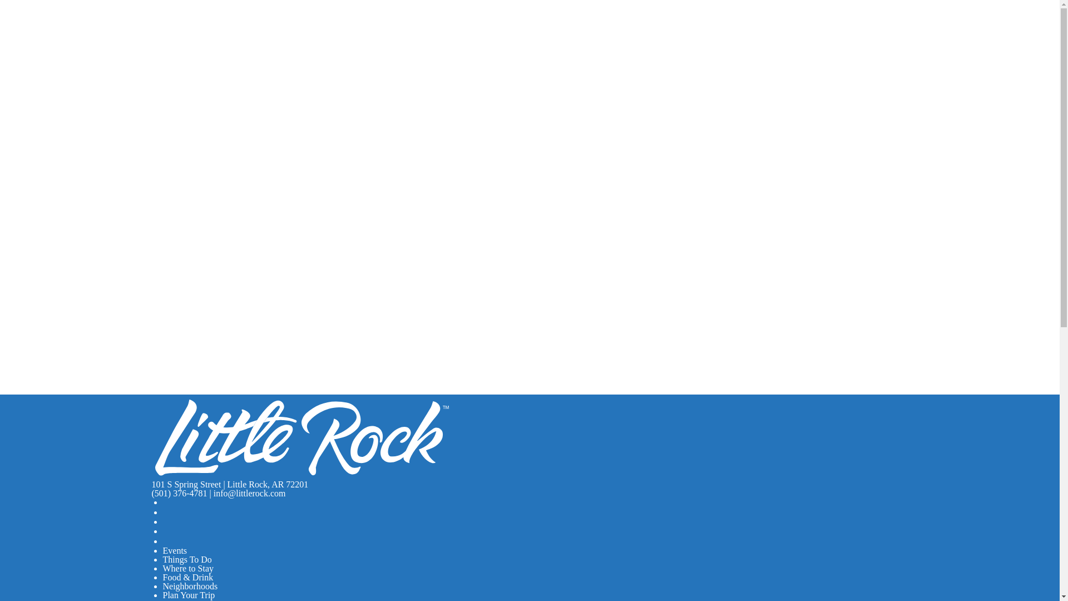 Image resolution: width=1068 pixels, height=601 pixels. Describe the element at coordinates (175, 550) in the screenshot. I see `Events` at that location.